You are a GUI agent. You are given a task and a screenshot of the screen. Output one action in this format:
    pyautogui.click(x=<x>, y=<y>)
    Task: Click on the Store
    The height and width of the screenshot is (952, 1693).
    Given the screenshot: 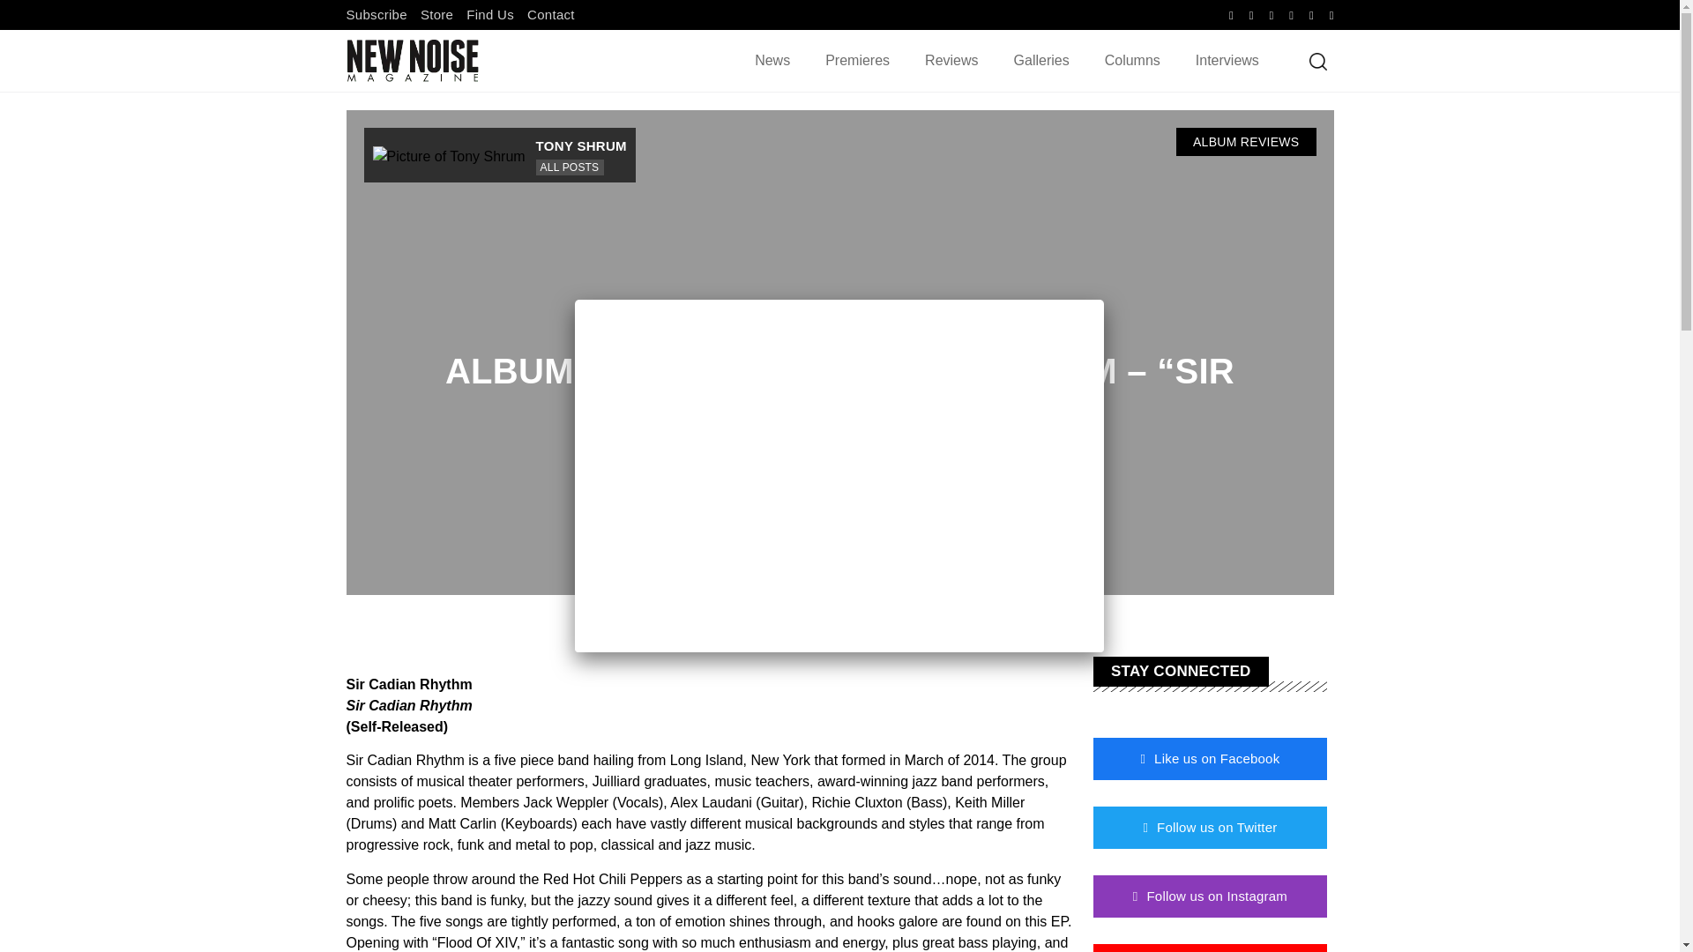 What is the action you would take?
    pyautogui.click(x=436, y=14)
    